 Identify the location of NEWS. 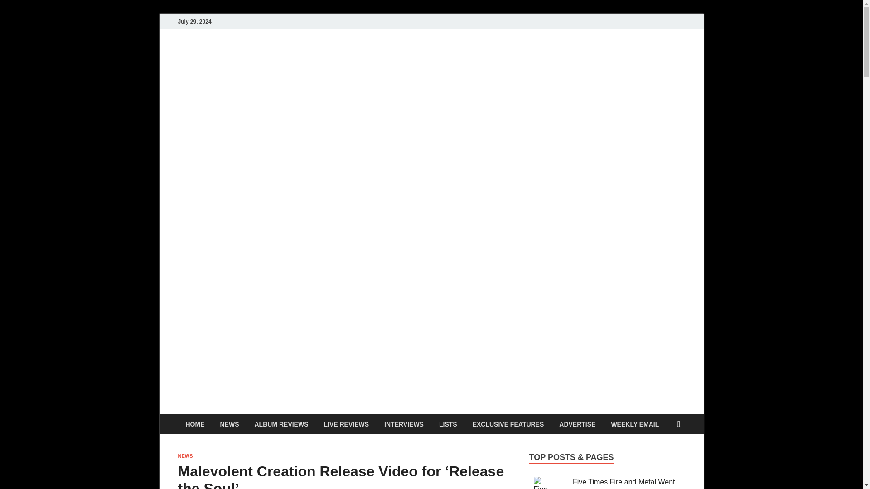
(229, 424).